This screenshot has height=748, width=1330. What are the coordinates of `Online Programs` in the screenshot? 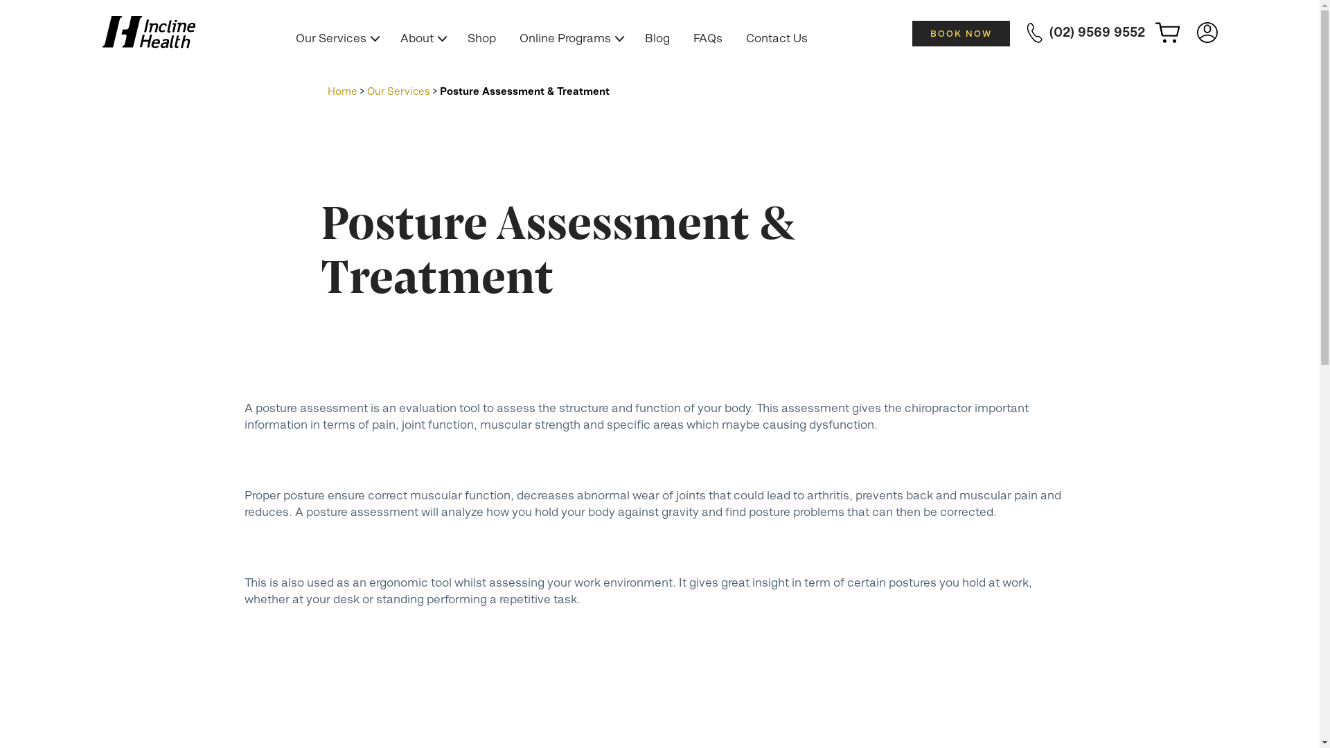 It's located at (571, 38).